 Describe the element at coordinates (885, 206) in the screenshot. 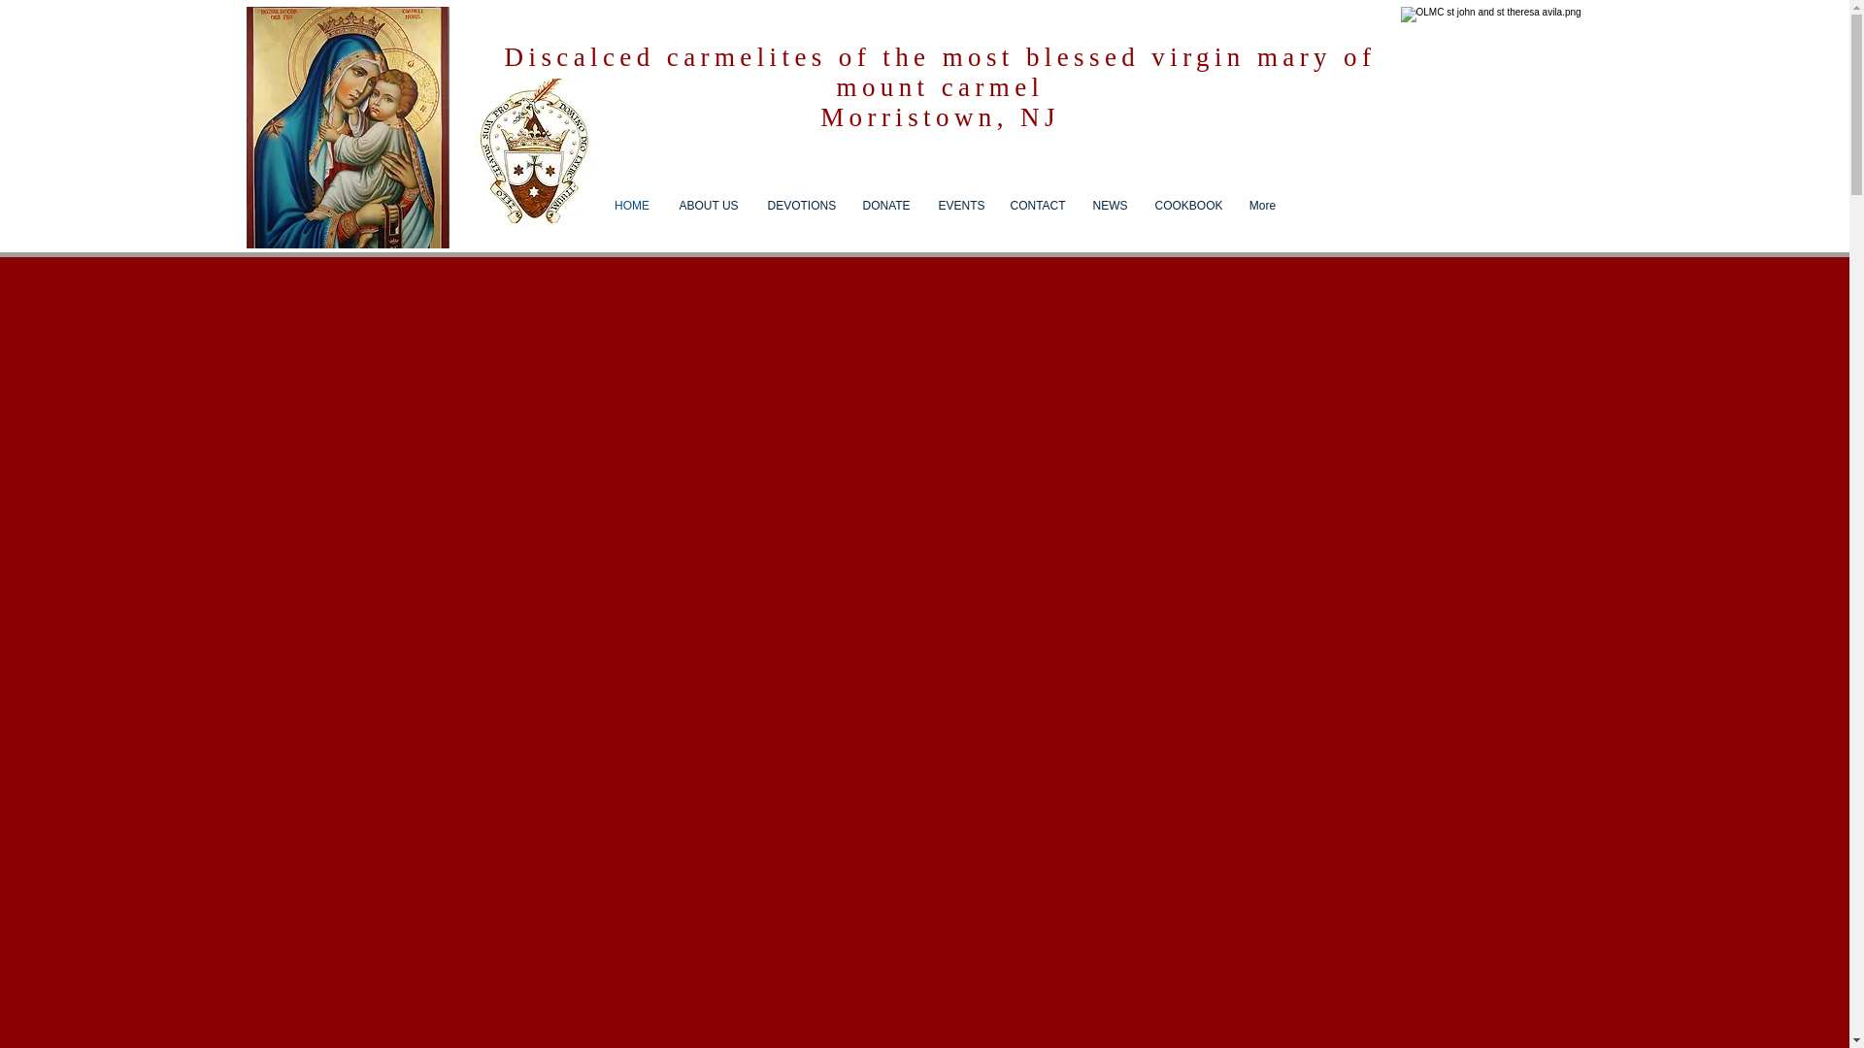

I see `DONATE` at that location.